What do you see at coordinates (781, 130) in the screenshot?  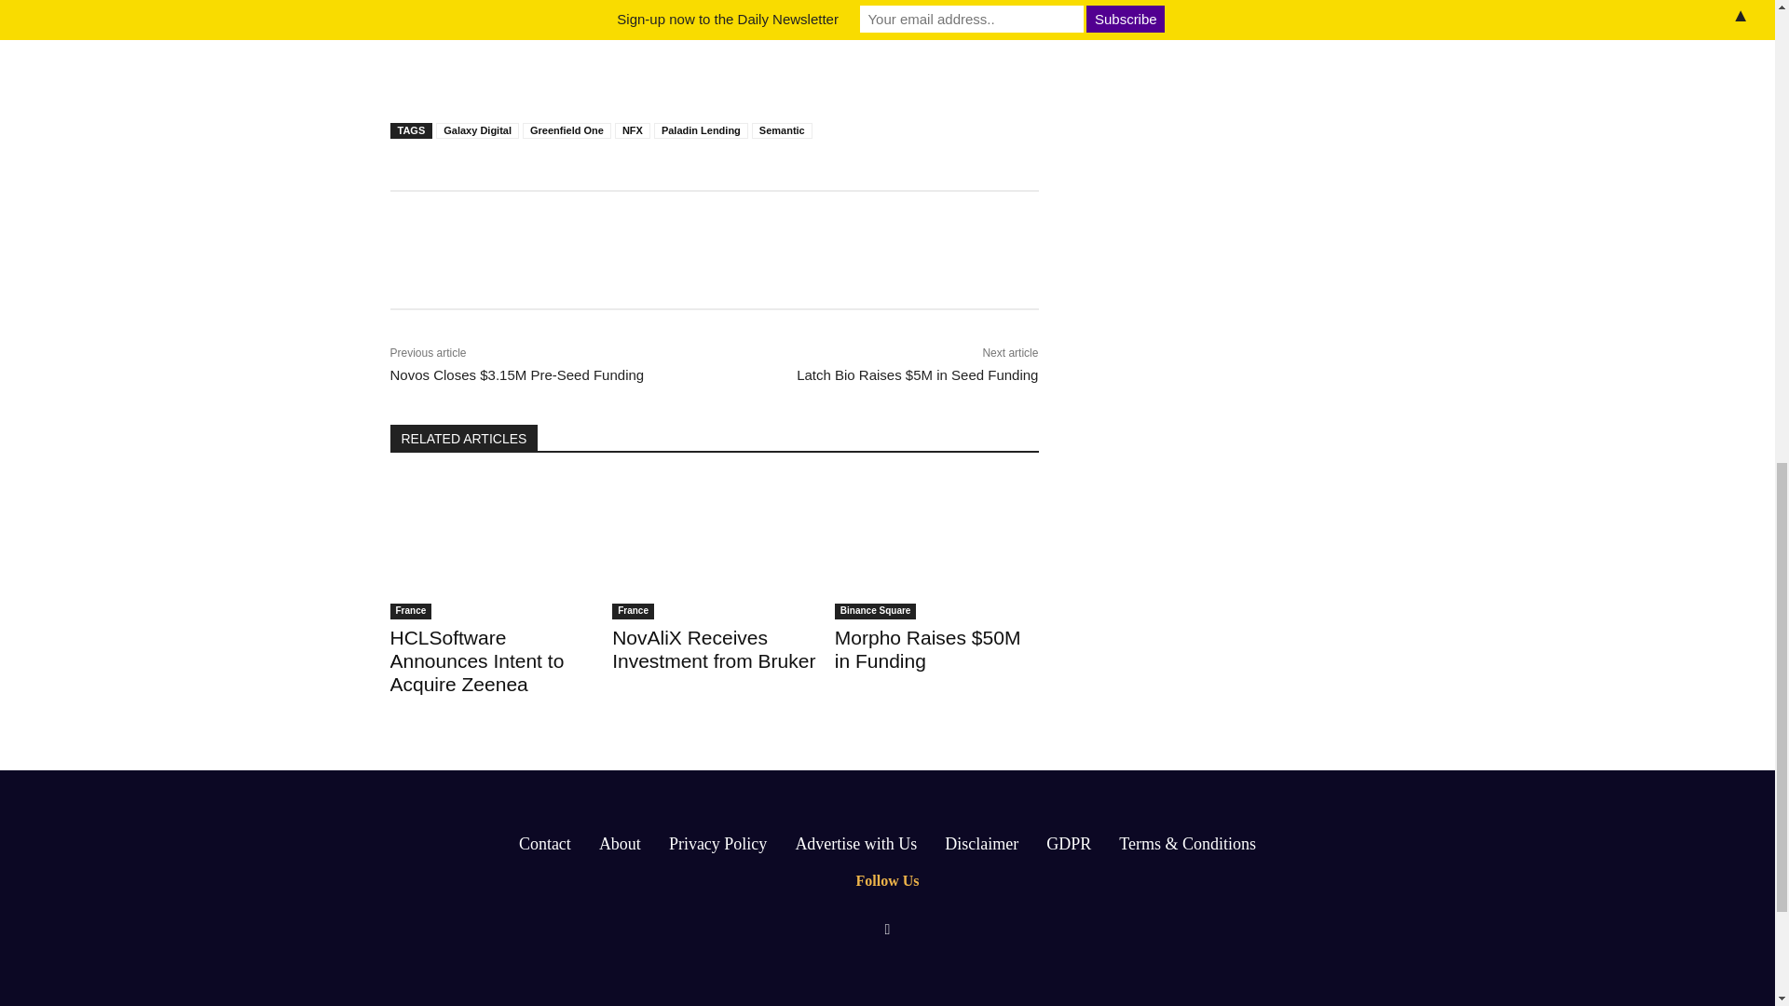 I see `Semantic` at bounding box center [781, 130].